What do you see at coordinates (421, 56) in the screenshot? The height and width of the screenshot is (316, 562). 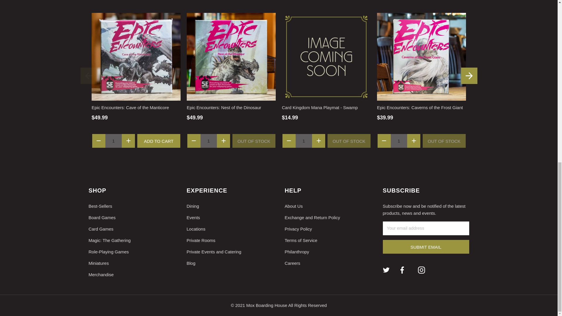 I see `Epic Encounters: Caverns of the Frost Giant` at bounding box center [421, 56].